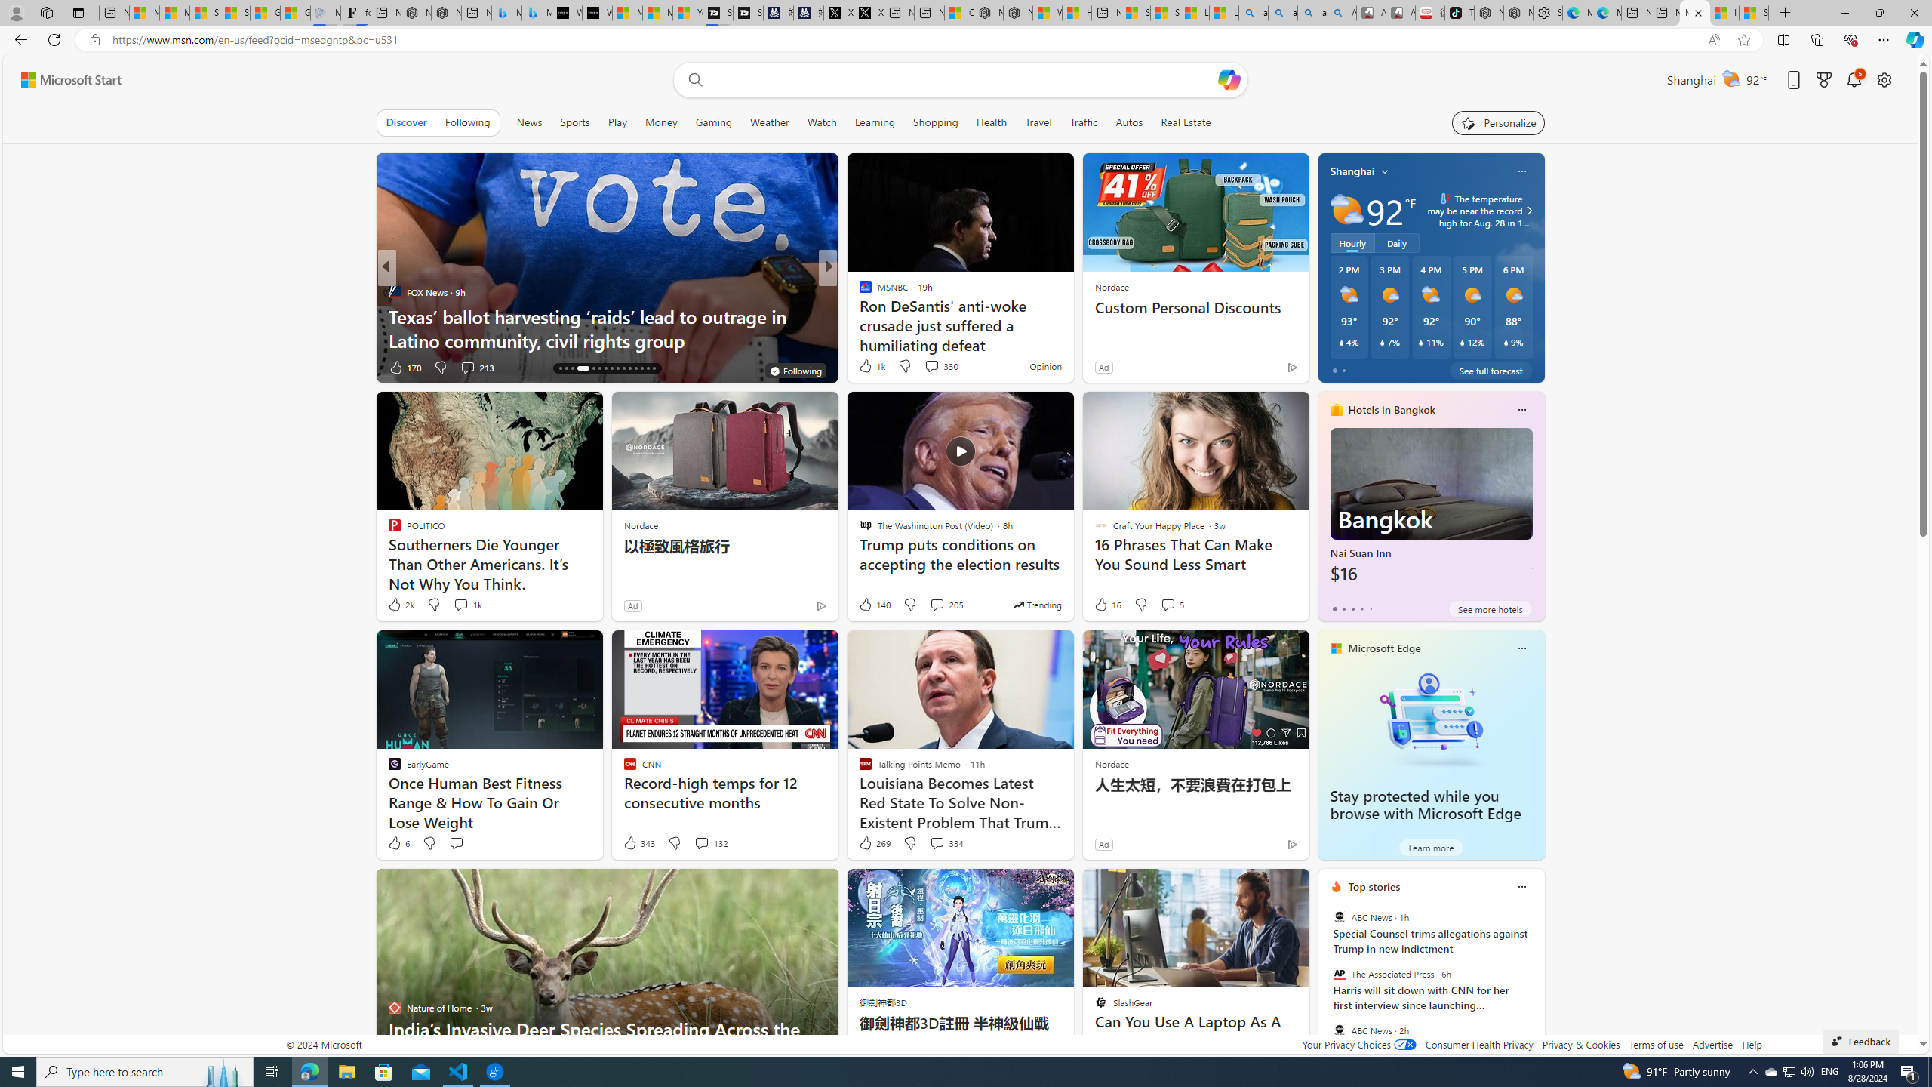 This screenshot has height=1087, width=1932. What do you see at coordinates (477, 367) in the screenshot?
I see `View comments 213 Comment` at bounding box center [477, 367].